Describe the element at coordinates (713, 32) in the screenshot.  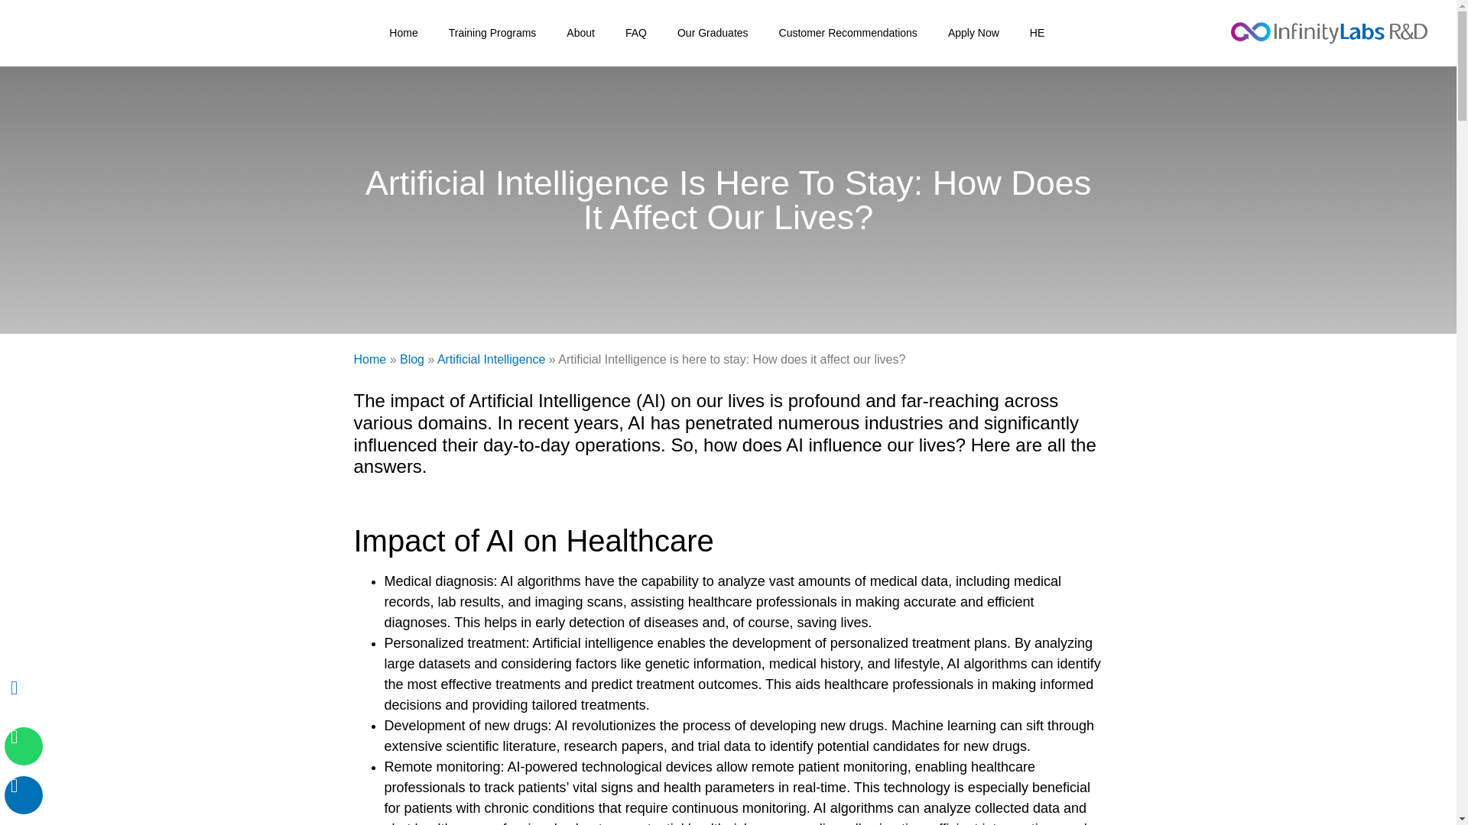
I see `Our Graduates` at that location.